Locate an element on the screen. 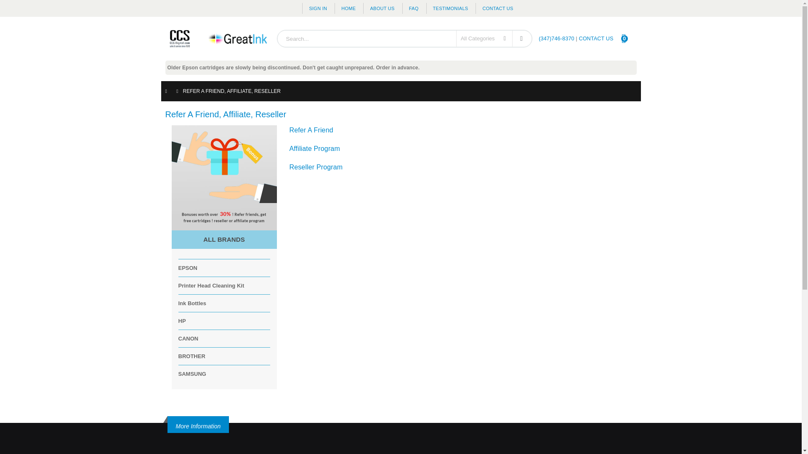 The height and width of the screenshot is (454, 808). TESTIMONIALS is located at coordinates (450, 8).